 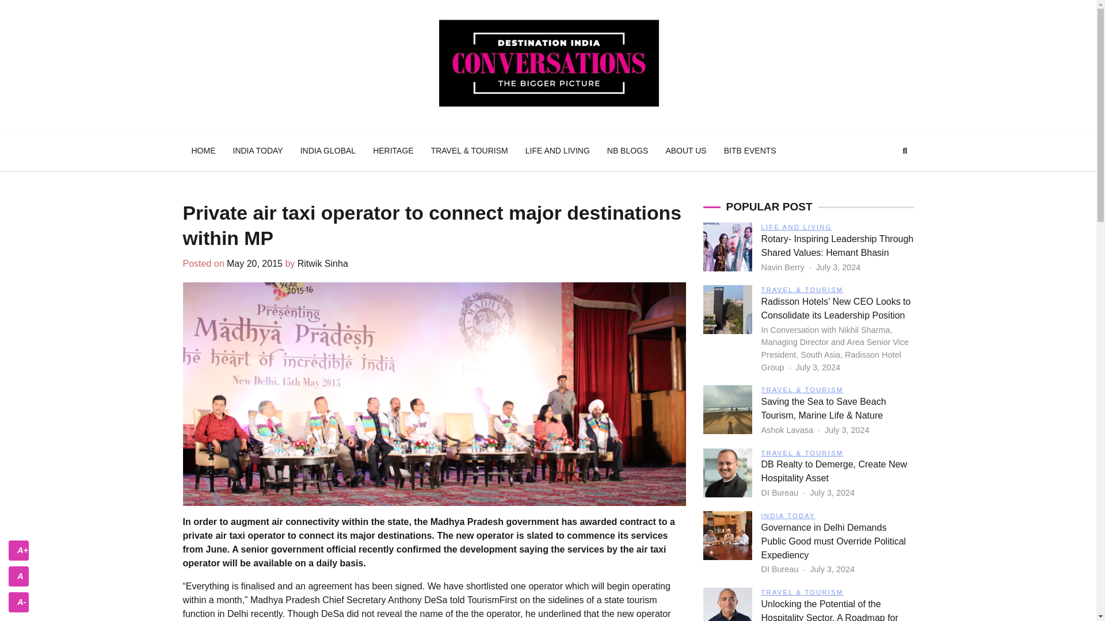 I want to click on Ritwik Sinha, so click(x=322, y=263).